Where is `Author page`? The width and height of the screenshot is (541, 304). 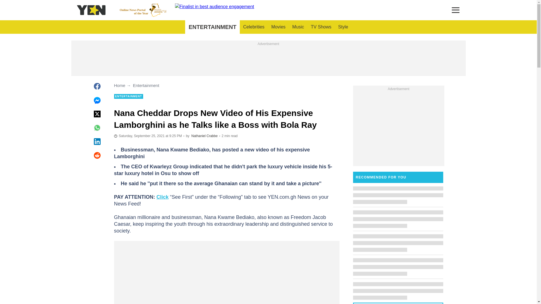
Author page is located at coordinates (204, 136).